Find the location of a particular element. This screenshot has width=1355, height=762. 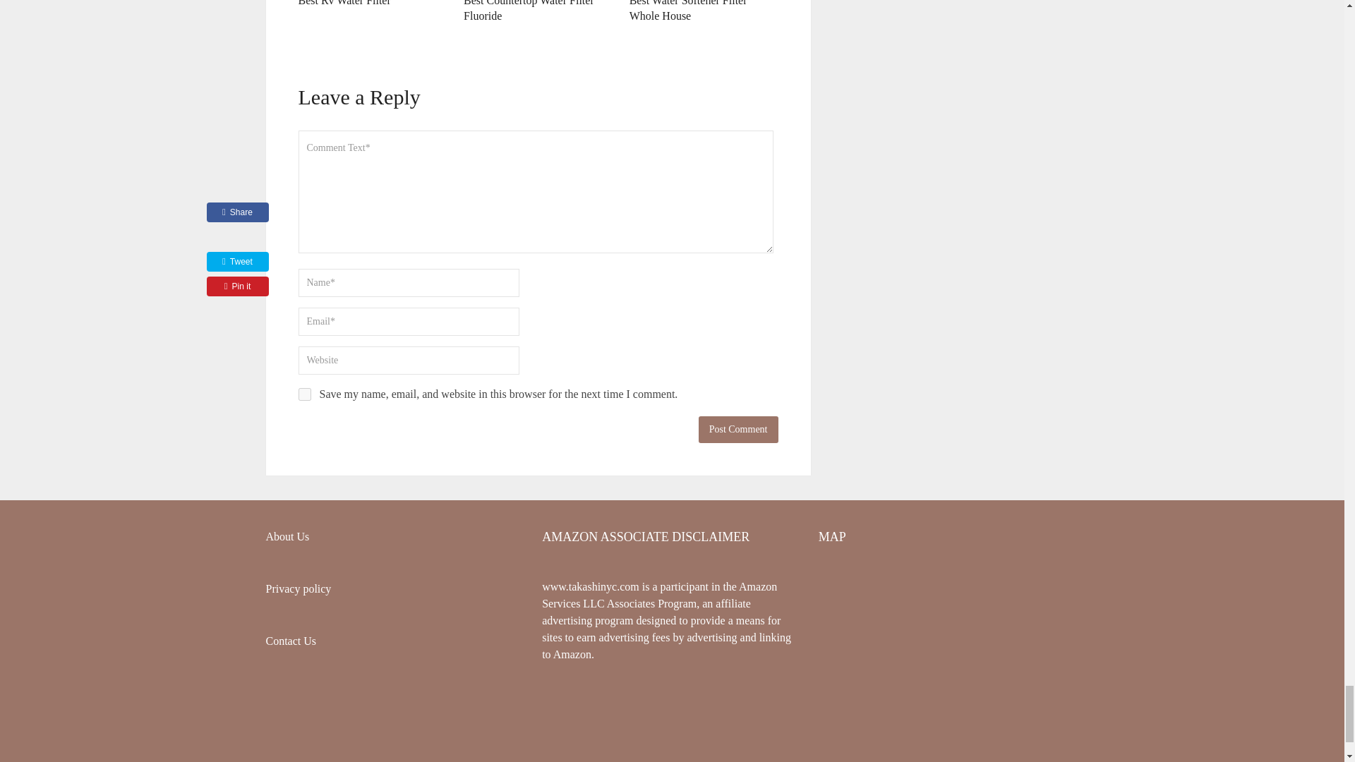

Post Comment is located at coordinates (738, 429).